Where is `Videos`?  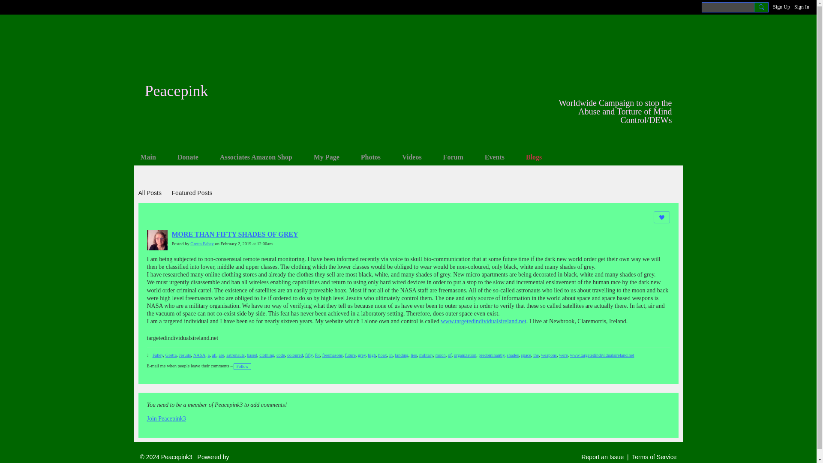
Videos is located at coordinates (411, 157).